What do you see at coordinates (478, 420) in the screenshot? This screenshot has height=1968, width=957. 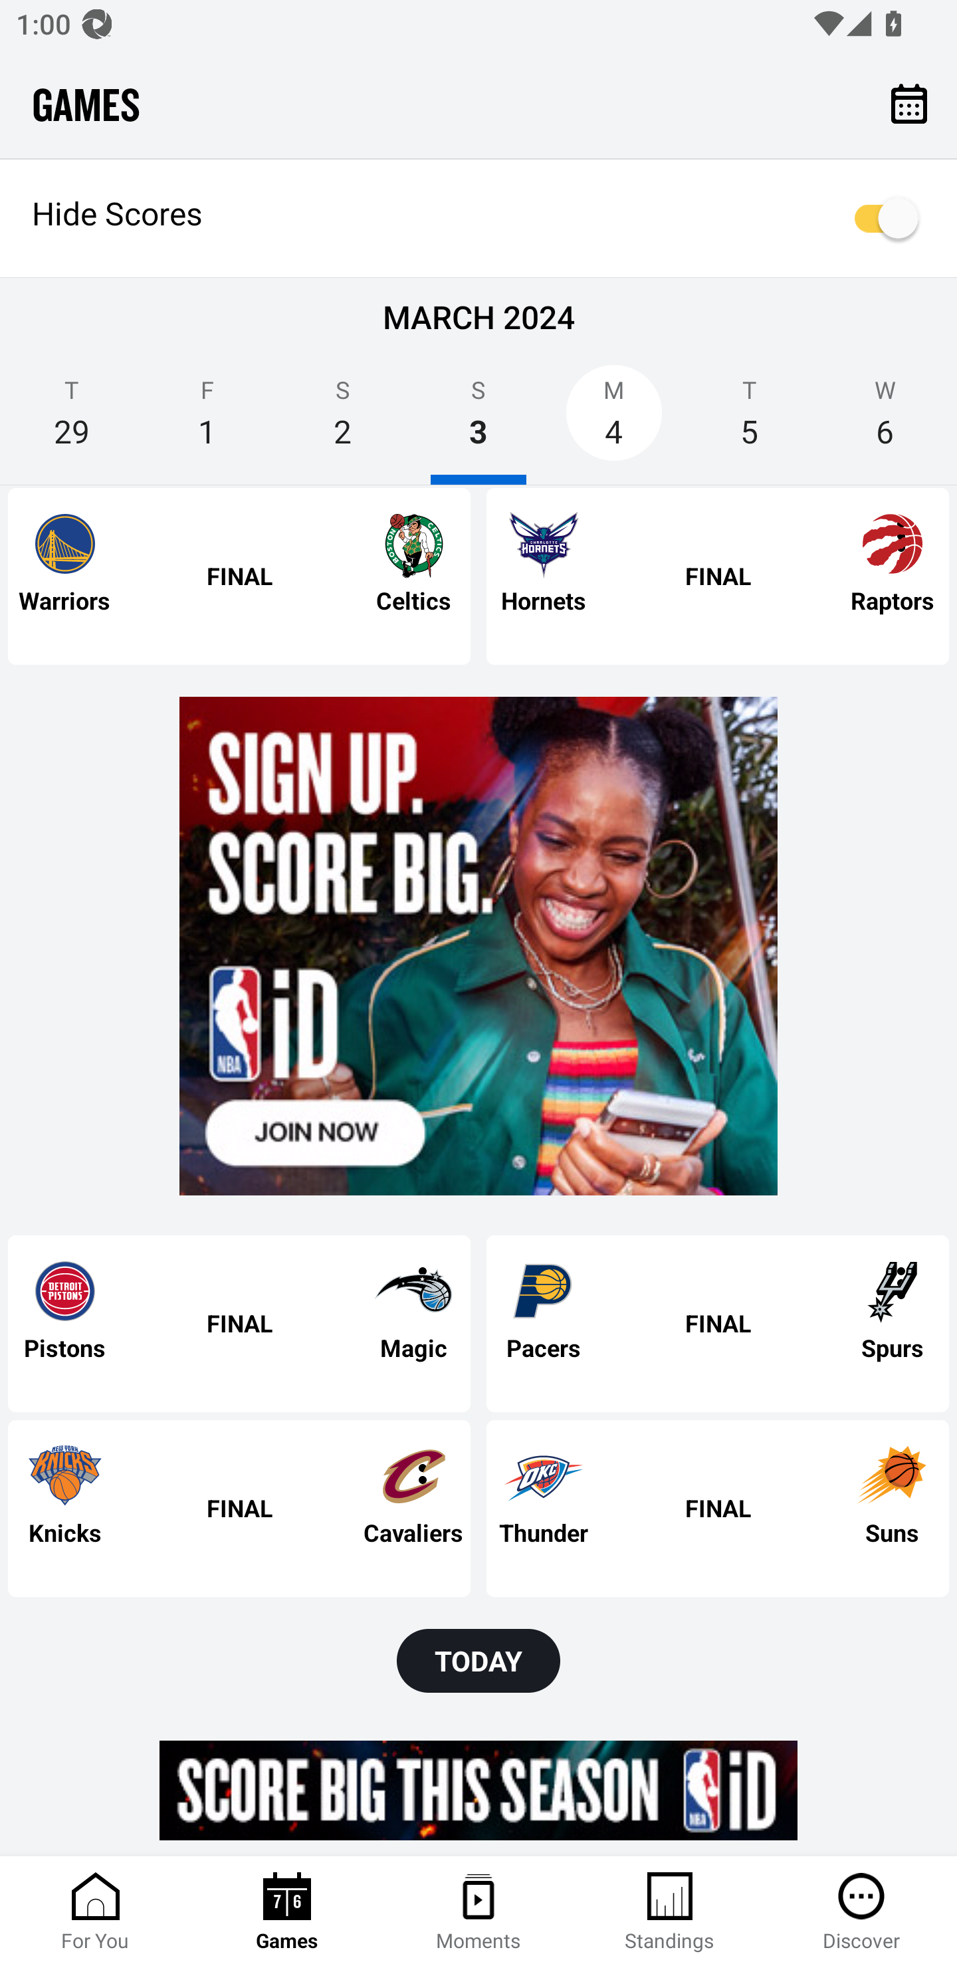 I see `S 3` at bounding box center [478, 420].